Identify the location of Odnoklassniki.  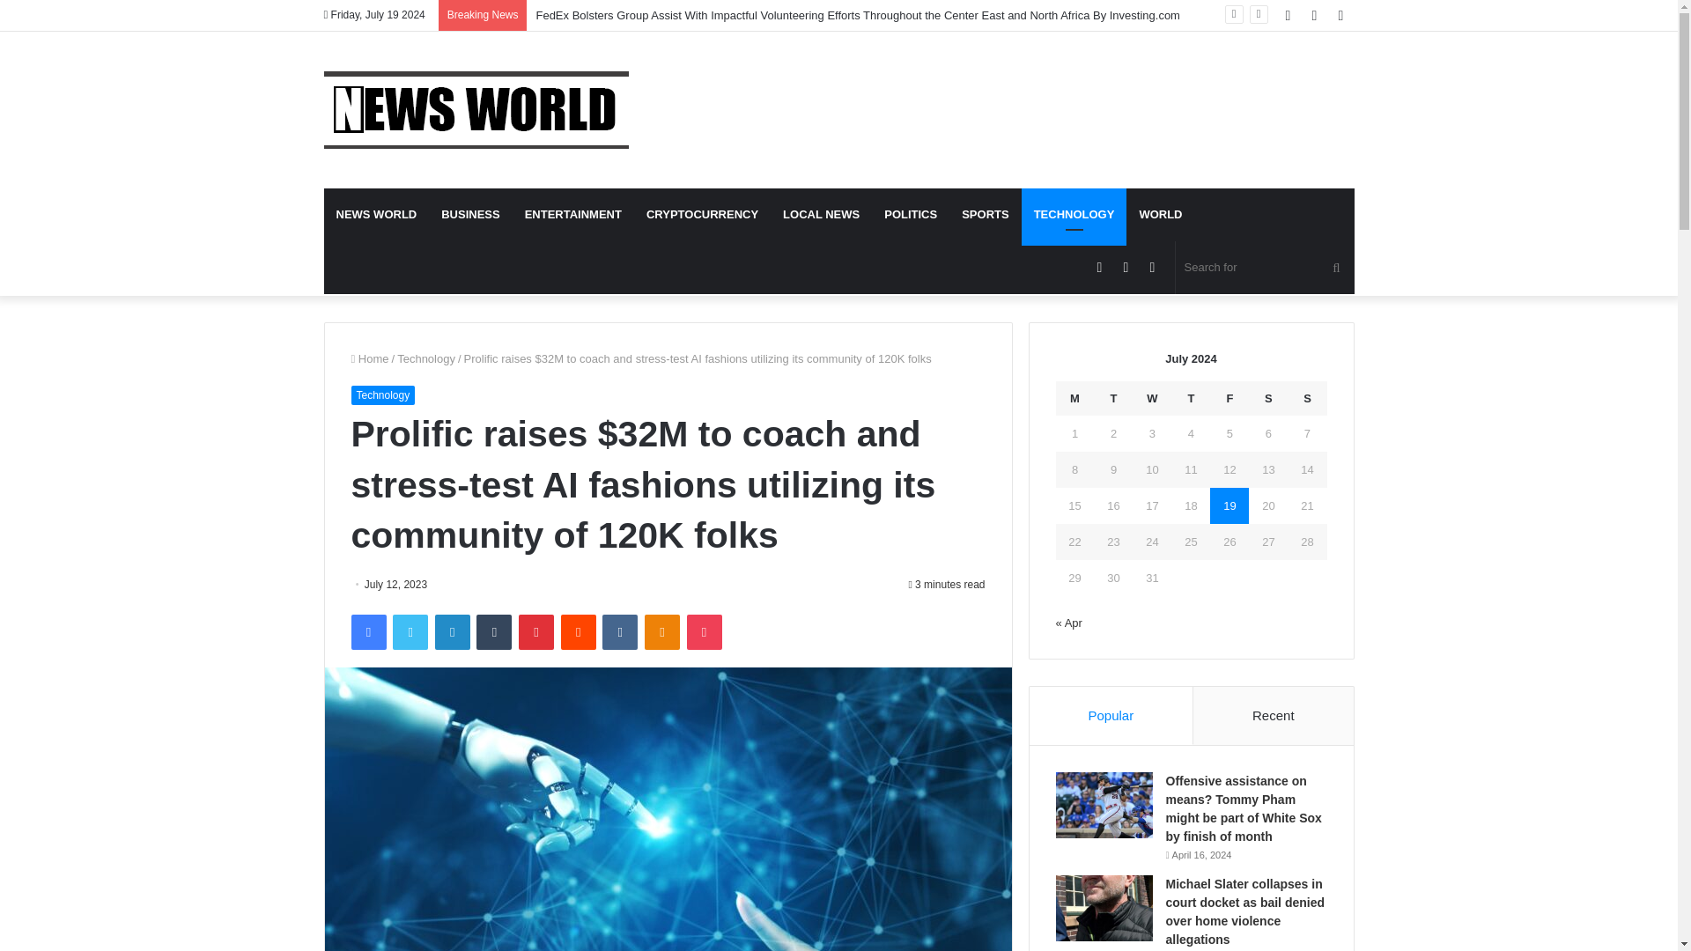
(661, 631).